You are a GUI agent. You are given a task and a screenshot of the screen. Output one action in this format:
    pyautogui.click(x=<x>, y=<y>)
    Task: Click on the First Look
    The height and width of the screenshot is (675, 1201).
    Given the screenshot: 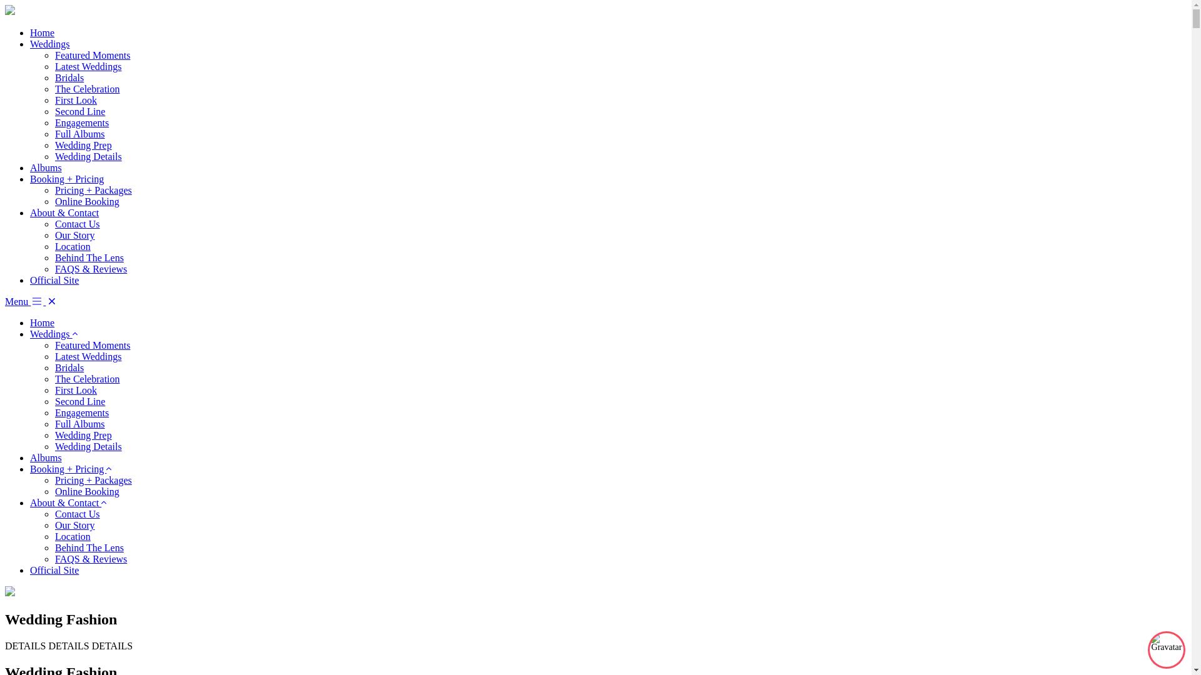 What is the action you would take?
    pyautogui.click(x=76, y=390)
    